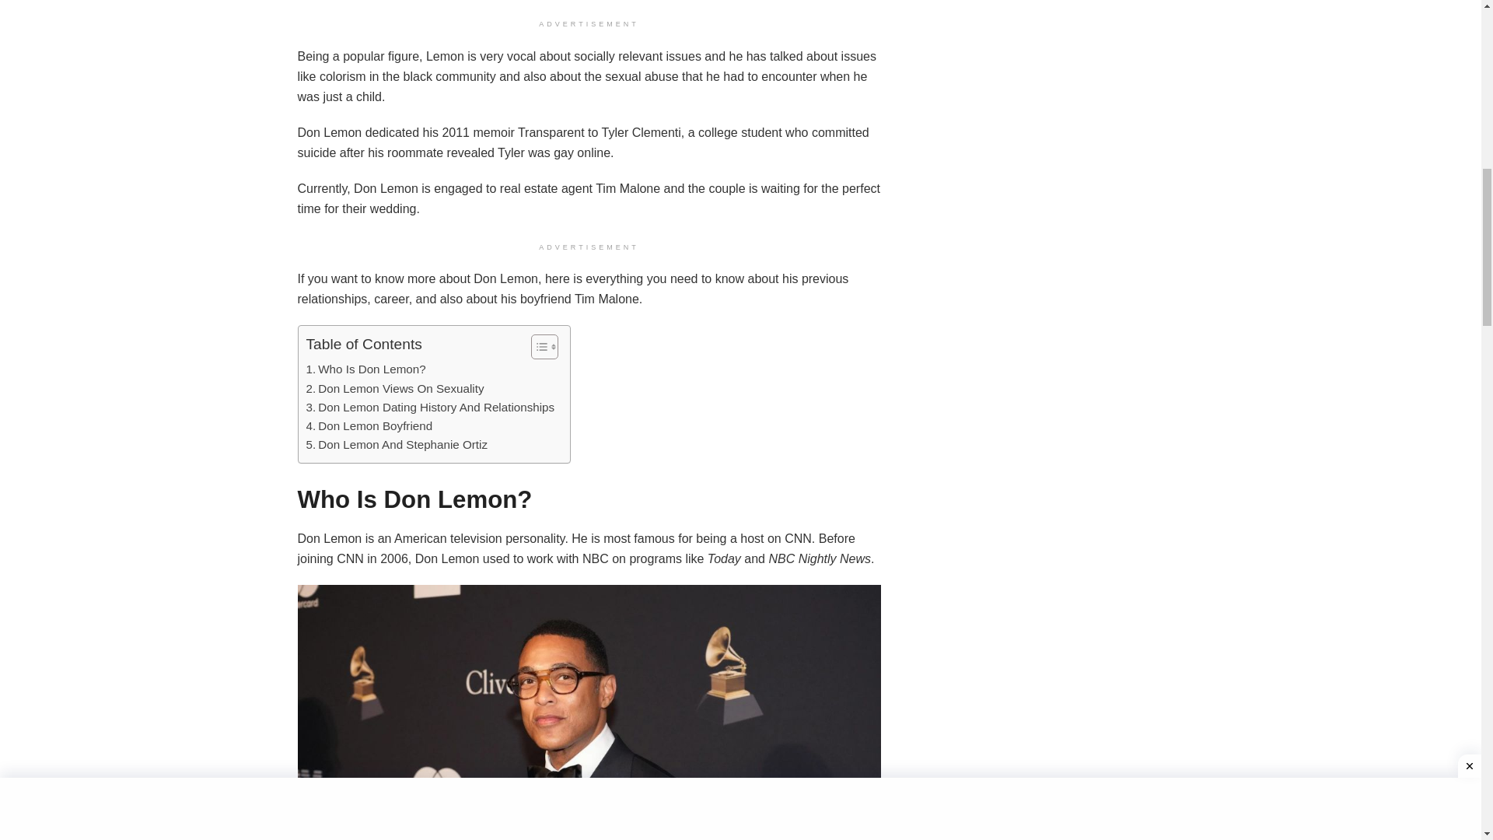 The height and width of the screenshot is (840, 1493). Describe the element at coordinates (365, 369) in the screenshot. I see `Who Is Don Lemon?` at that location.